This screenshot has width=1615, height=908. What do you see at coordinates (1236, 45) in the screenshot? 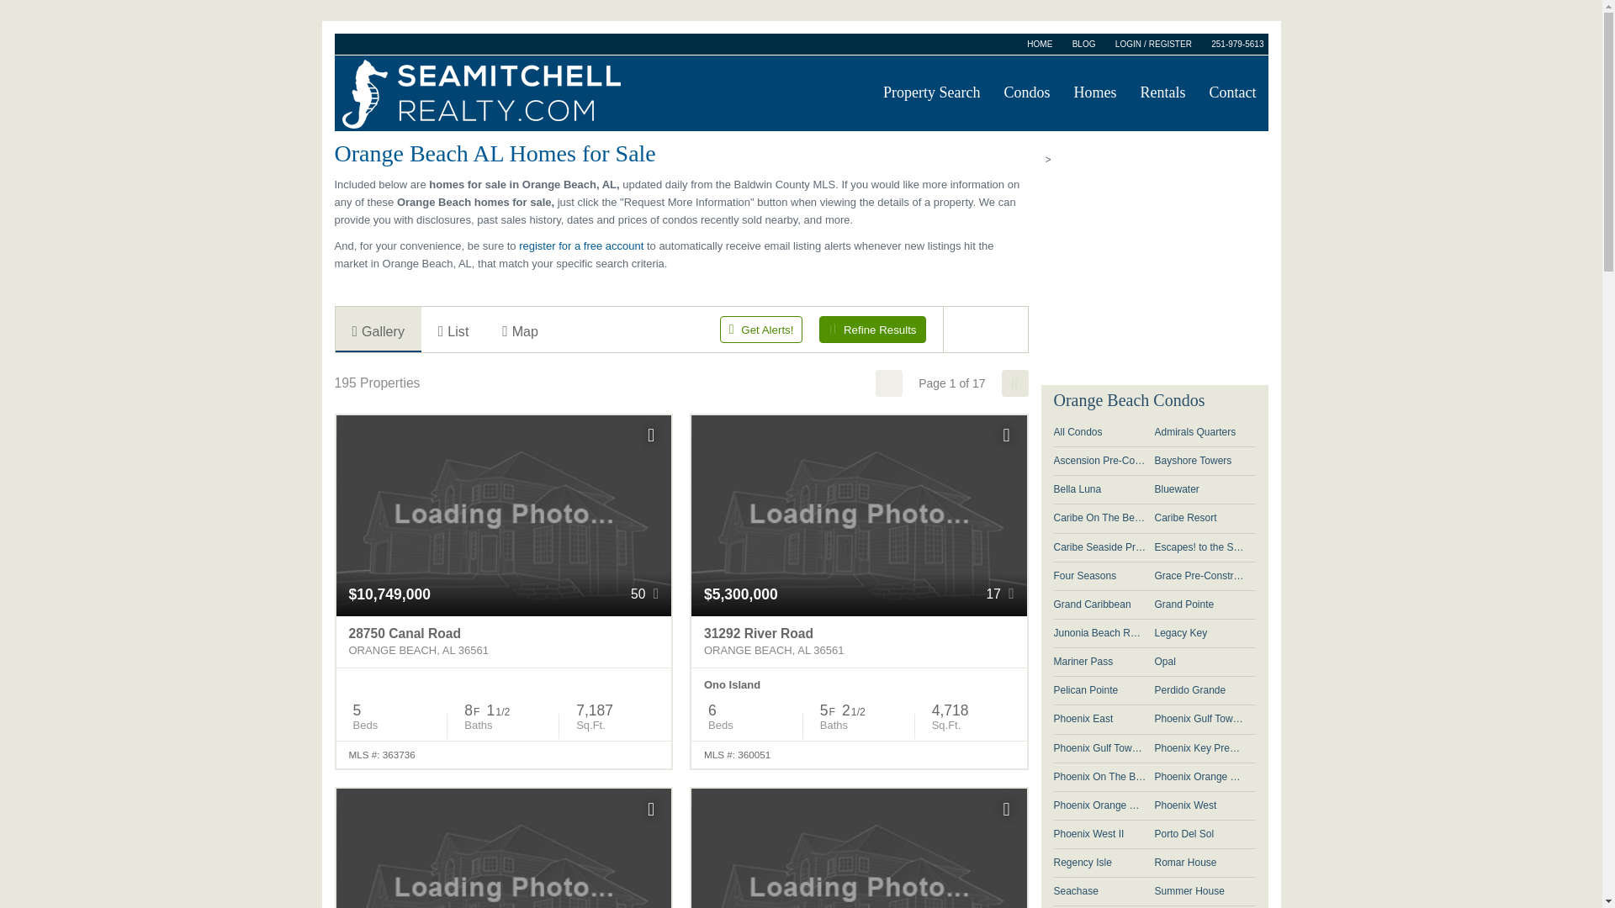
I see `251-979-5613` at bounding box center [1236, 45].